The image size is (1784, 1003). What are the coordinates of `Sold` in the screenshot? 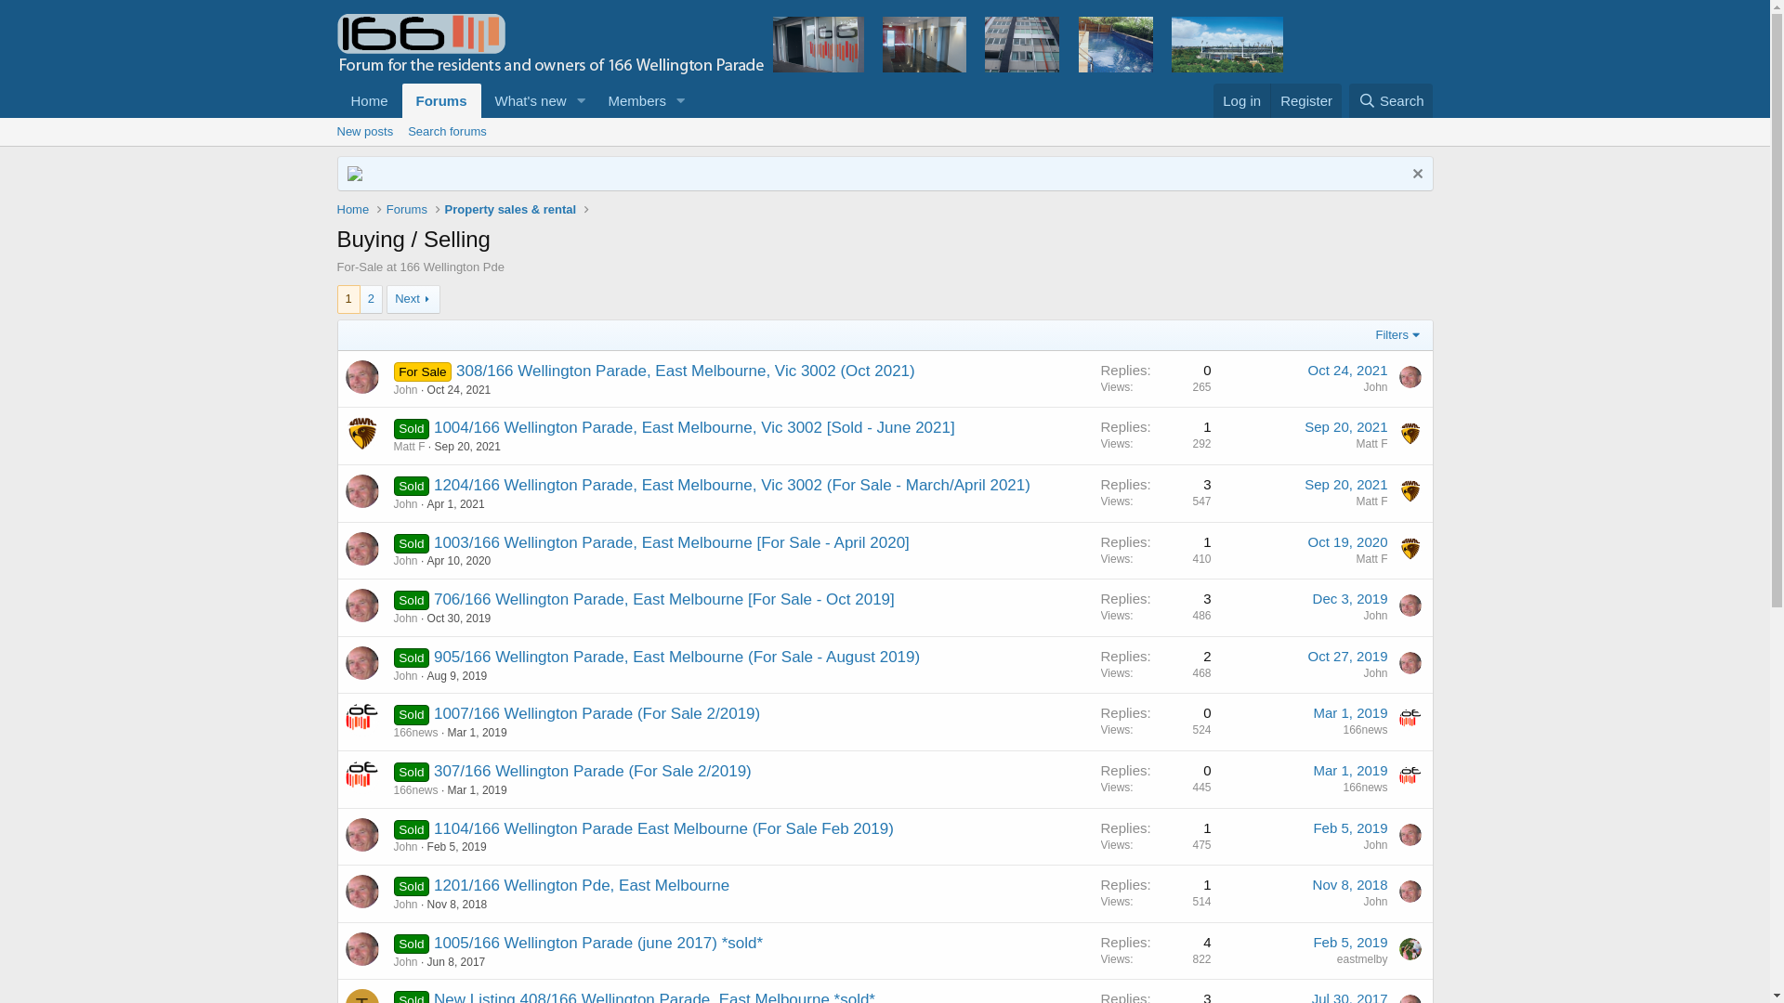 It's located at (413, 658).